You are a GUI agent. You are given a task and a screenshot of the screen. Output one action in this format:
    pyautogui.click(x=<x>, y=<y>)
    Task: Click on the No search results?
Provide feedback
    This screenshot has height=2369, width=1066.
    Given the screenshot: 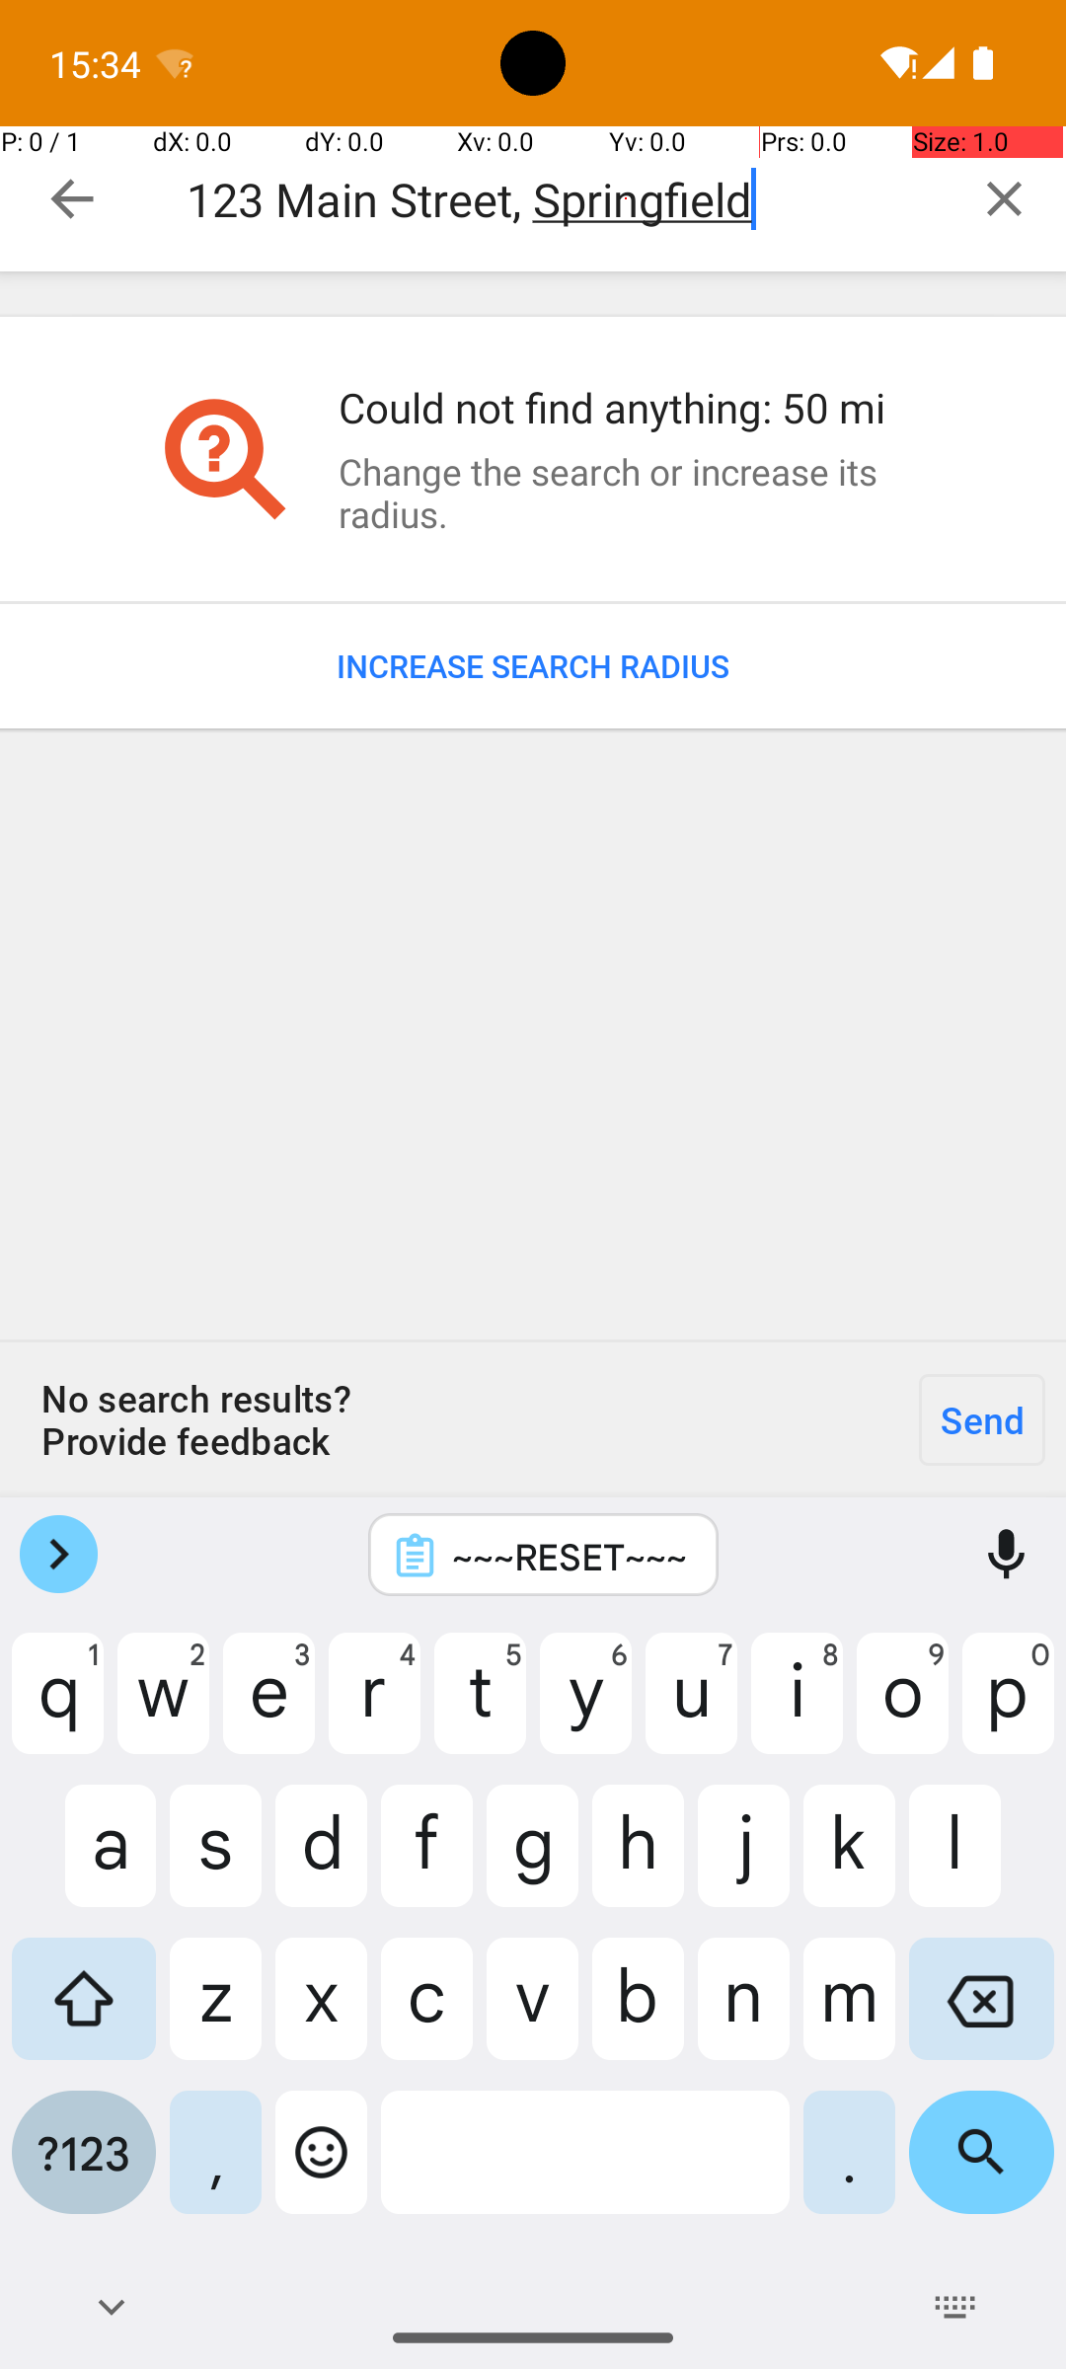 What is the action you would take?
    pyautogui.click(x=449, y=1419)
    